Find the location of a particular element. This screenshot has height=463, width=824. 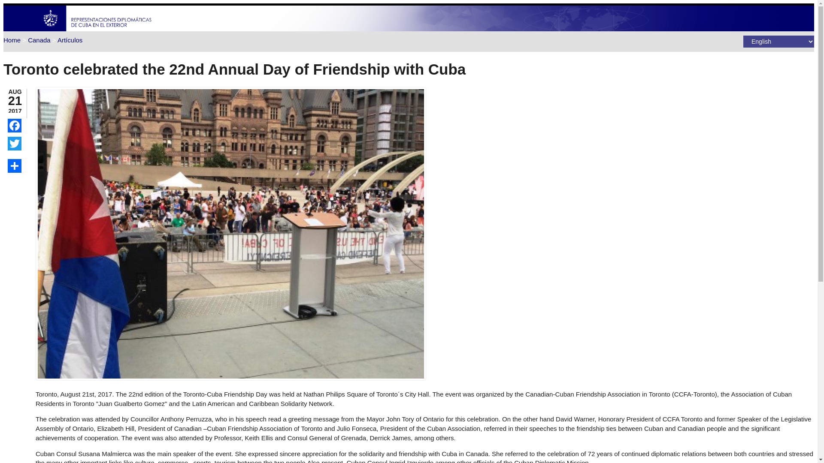

Canada is located at coordinates (39, 40).